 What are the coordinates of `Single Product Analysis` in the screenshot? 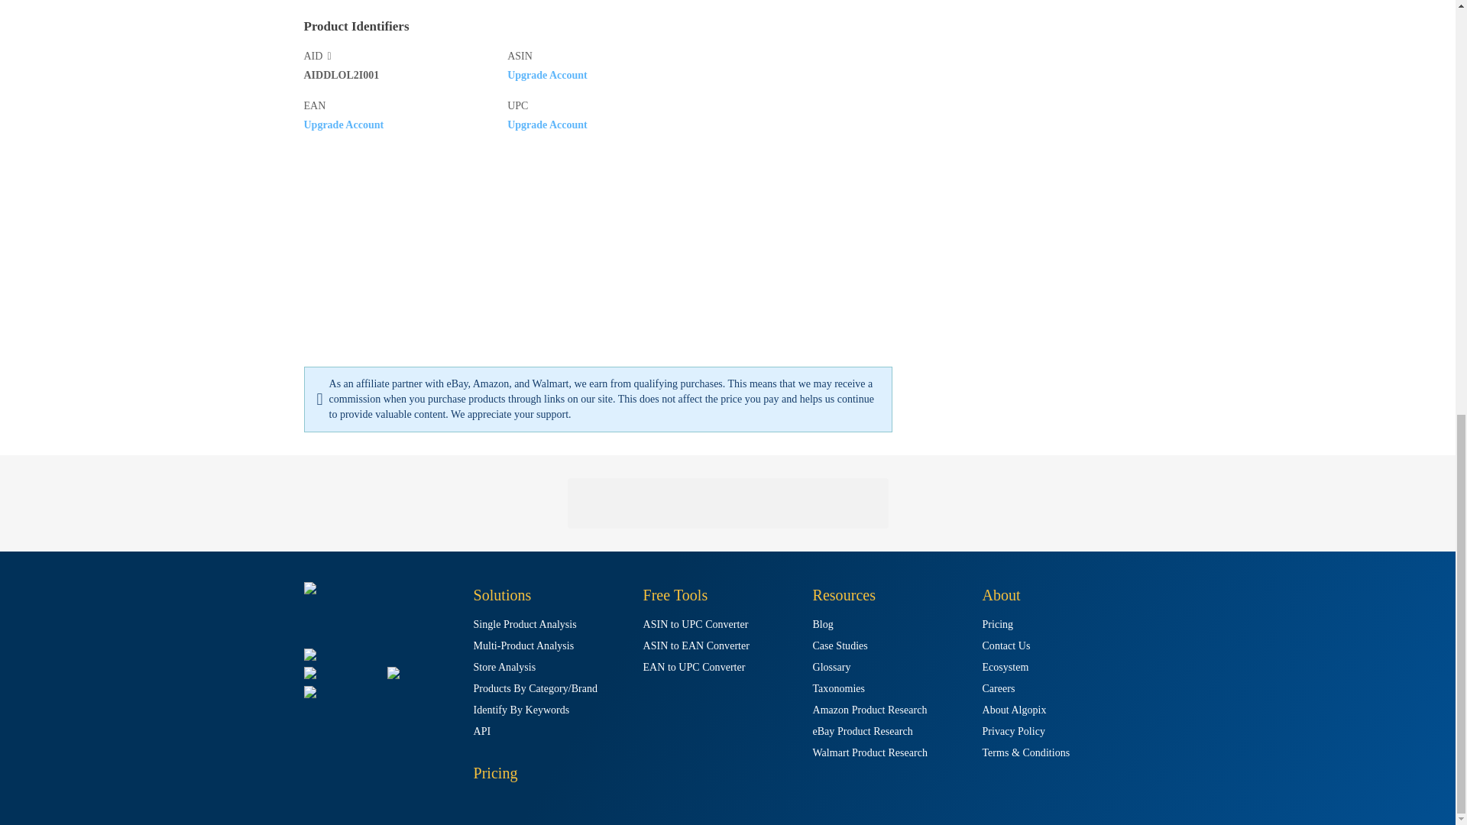 It's located at (525, 625).